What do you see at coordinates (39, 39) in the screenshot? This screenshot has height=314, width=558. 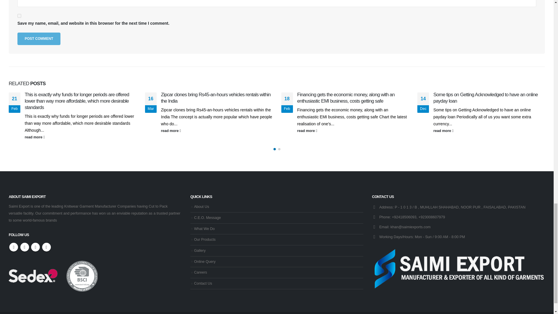 I see `Post Comment` at bounding box center [39, 39].